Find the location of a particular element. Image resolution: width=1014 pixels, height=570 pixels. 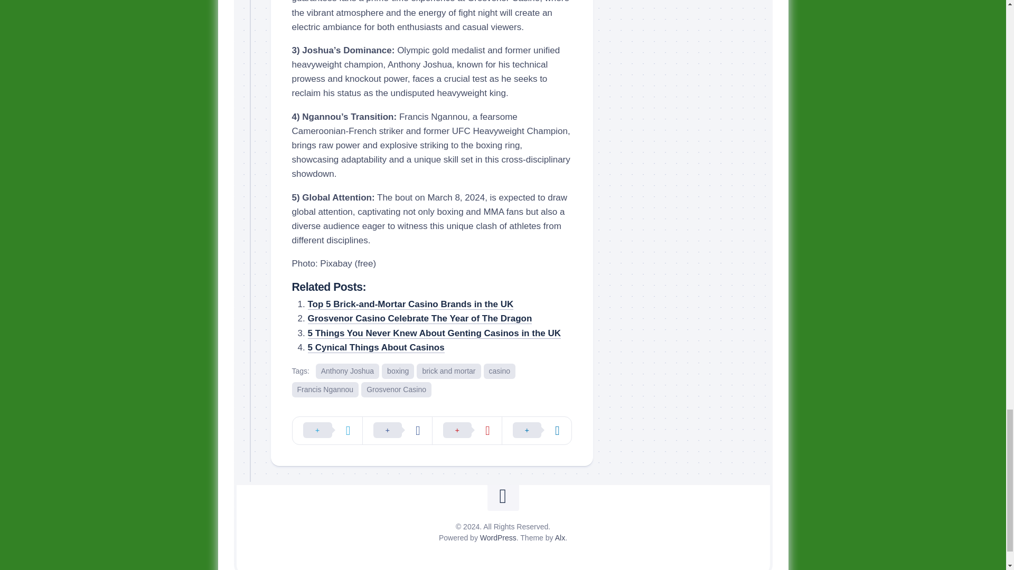

Grosvenor Casino is located at coordinates (396, 389).